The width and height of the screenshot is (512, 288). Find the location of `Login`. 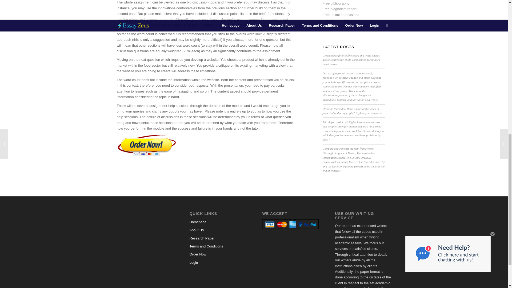

Login is located at coordinates (218, 262).